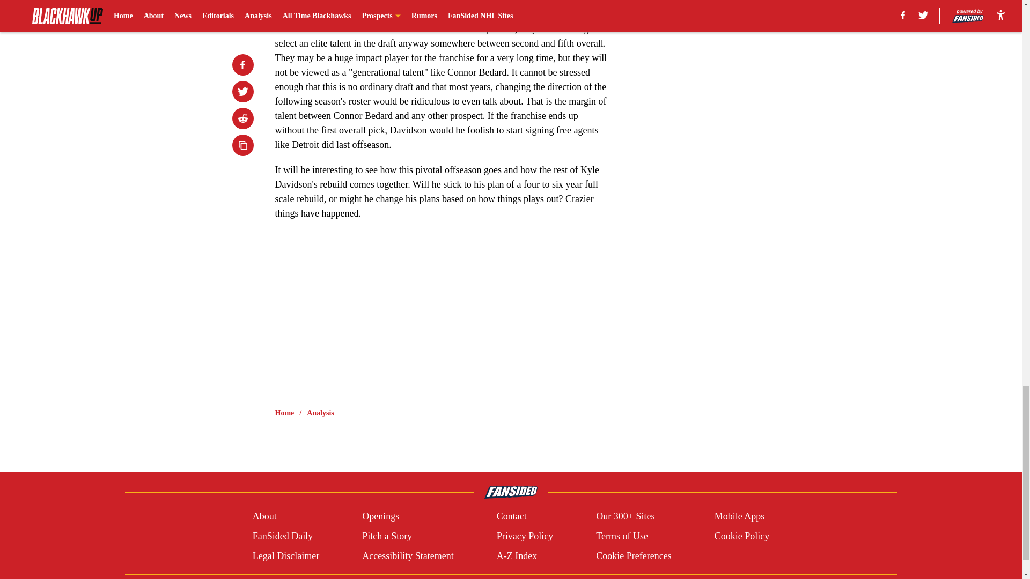 The image size is (1030, 579). I want to click on Legal Disclaimer, so click(285, 555).